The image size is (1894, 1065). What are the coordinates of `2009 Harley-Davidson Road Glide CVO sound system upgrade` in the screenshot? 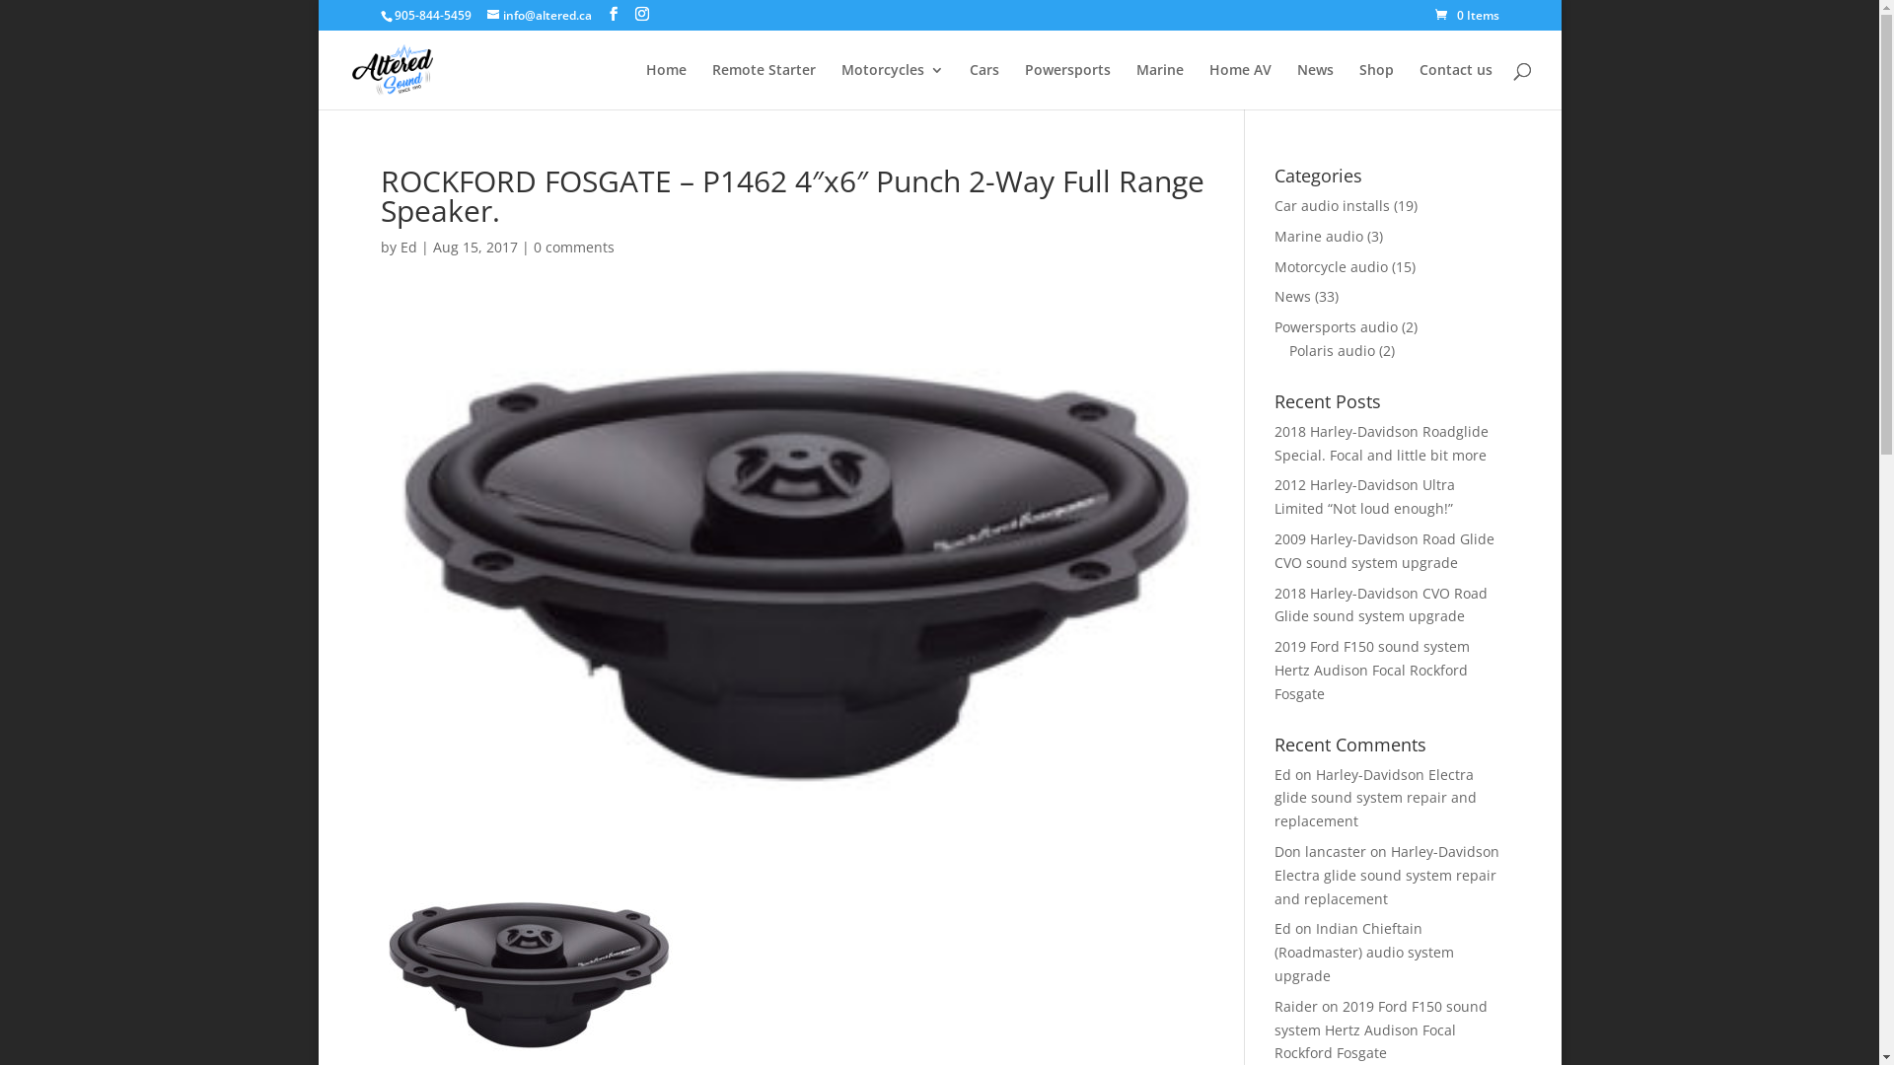 It's located at (1385, 550).